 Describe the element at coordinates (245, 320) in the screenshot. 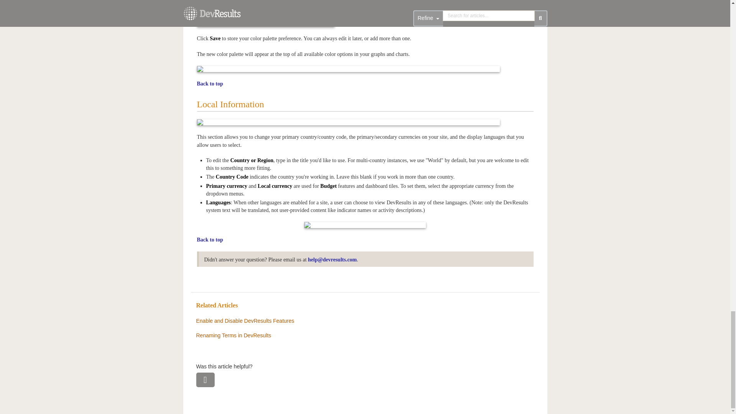

I see `Enable and Disable DevResults Features` at that location.